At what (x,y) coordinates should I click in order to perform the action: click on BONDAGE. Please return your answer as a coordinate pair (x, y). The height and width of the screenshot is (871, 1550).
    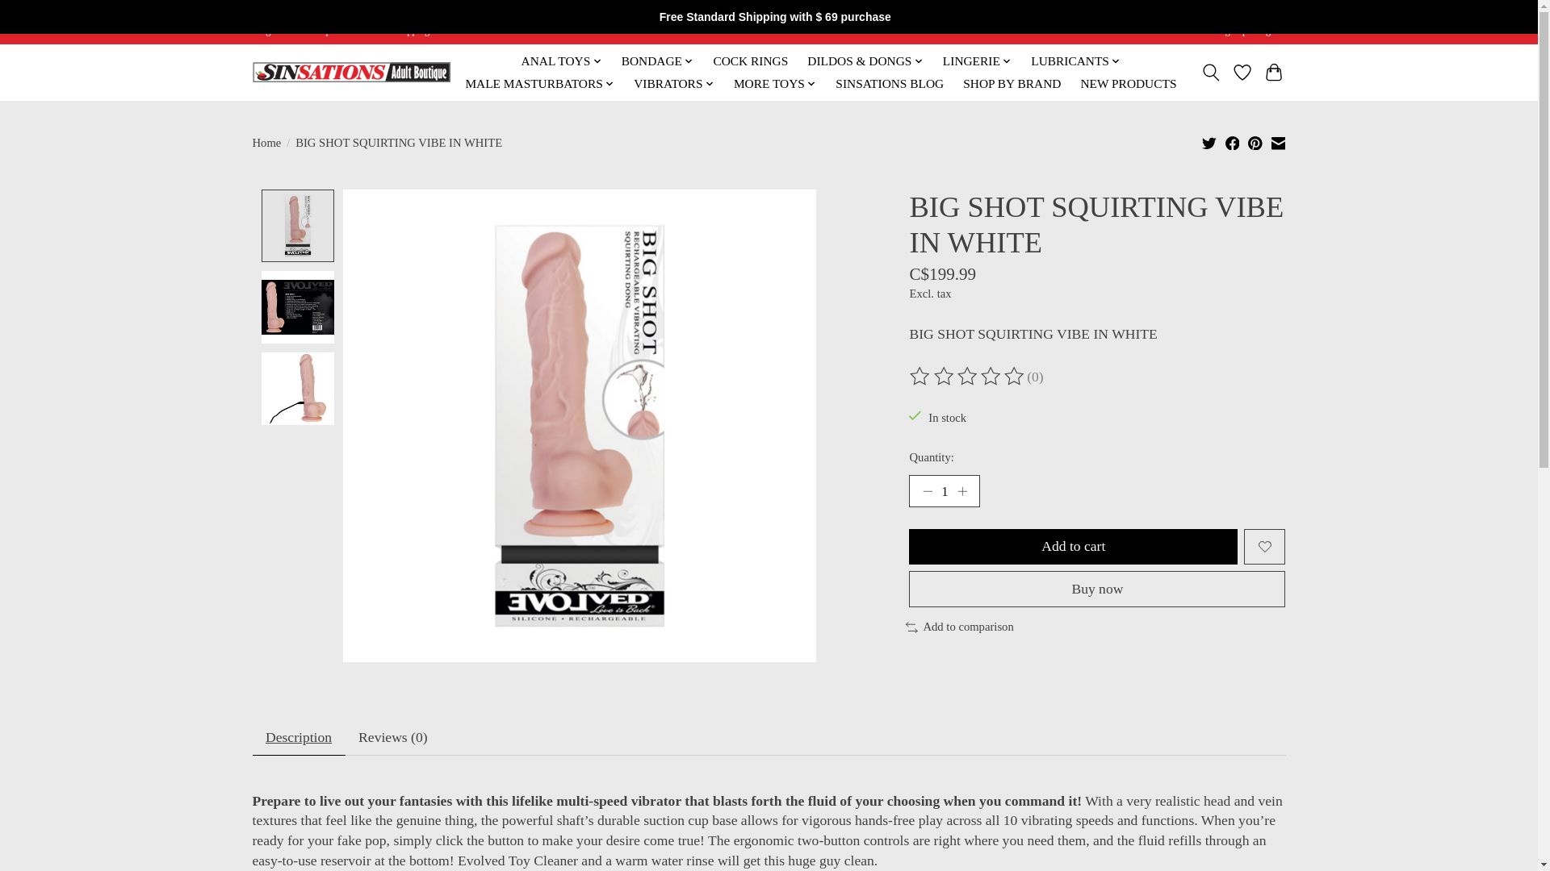
    Looking at the image, I should click on (657, 60).